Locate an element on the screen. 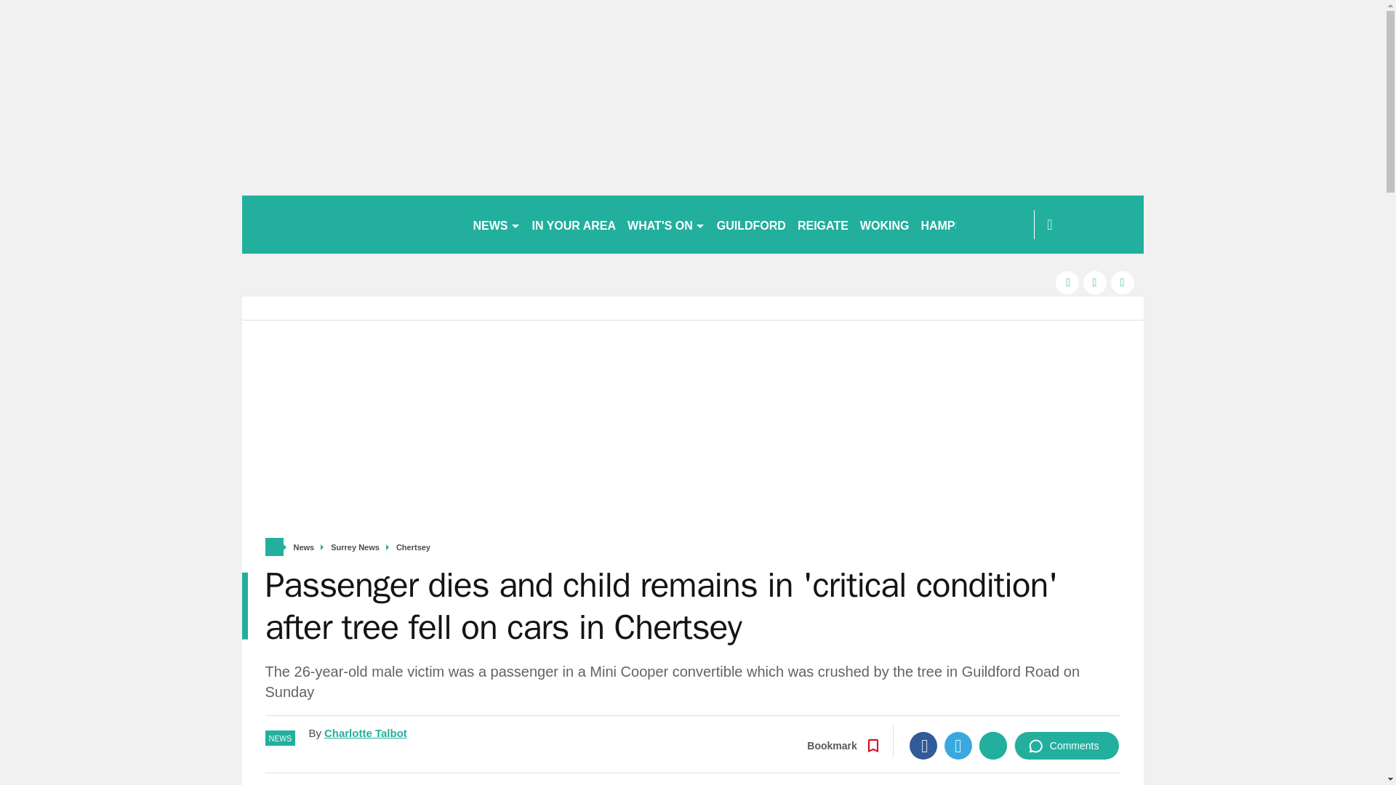  Comments is located at coordinates (1067, 746).